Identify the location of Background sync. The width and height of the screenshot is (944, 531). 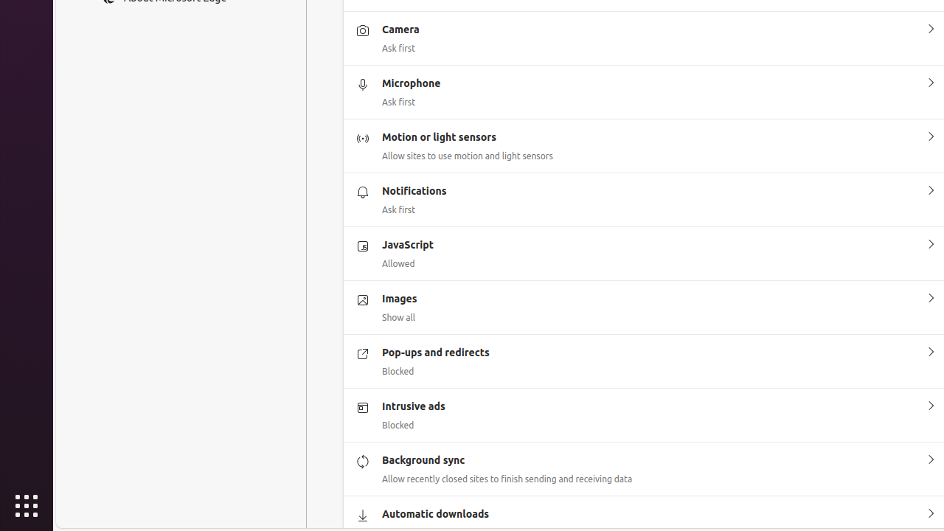
(931, 460).